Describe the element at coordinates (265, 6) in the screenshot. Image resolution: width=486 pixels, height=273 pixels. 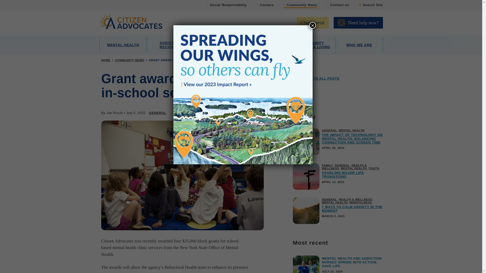
I see `Careers` at that location.